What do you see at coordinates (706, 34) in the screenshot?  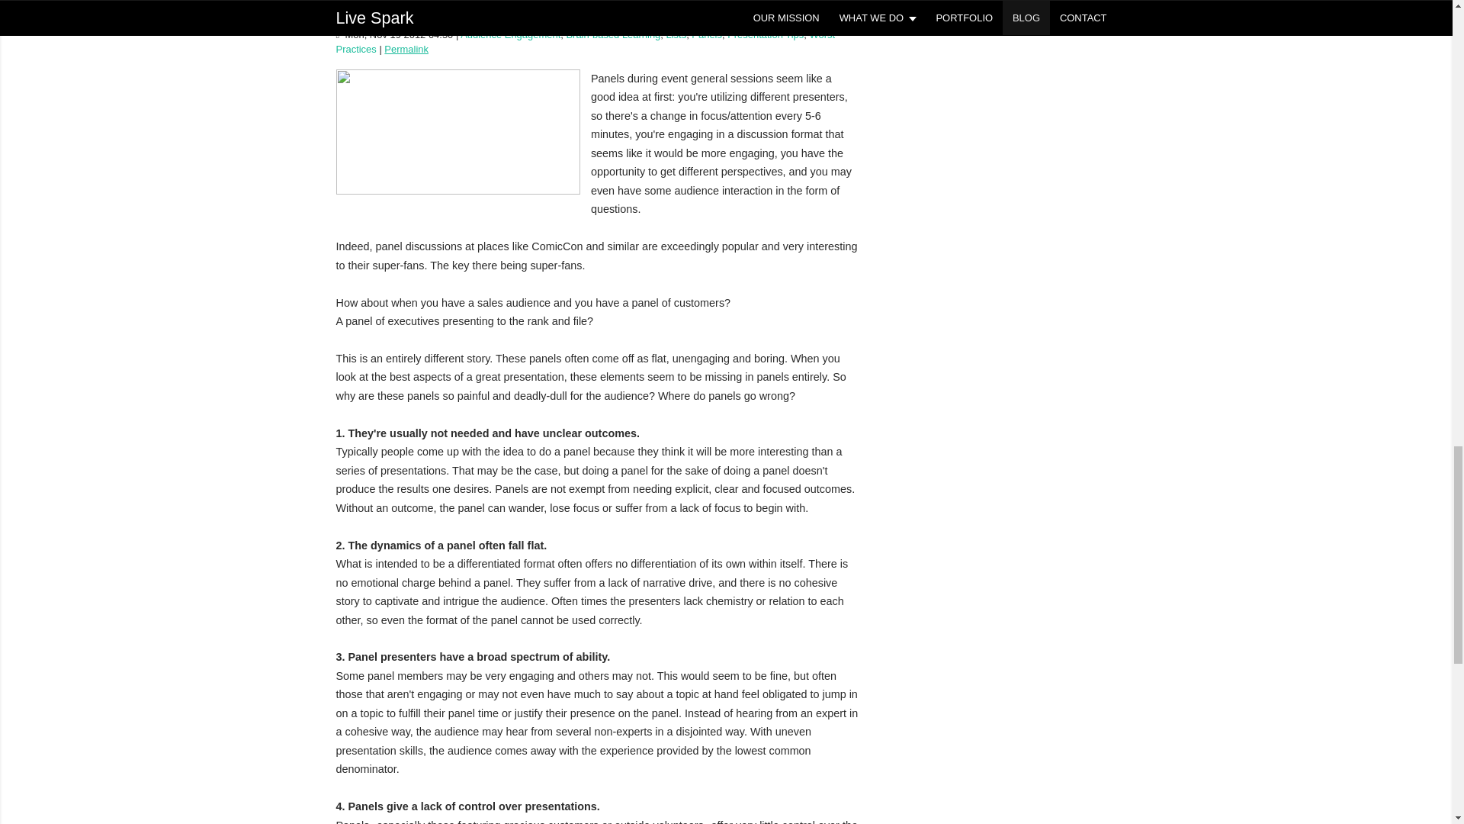 I see `Panels` at bounding box center [706, 34].